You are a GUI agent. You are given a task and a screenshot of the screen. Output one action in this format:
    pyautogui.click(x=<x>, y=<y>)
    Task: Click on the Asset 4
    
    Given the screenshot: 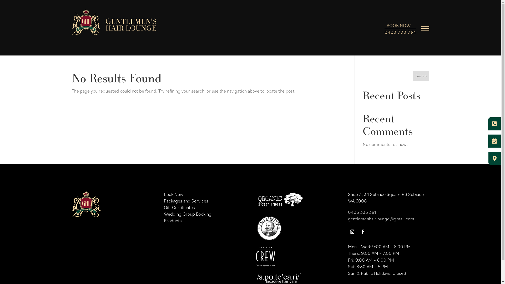 What is the action you would take?
    pyautogui.click(x=269, y=228)
    